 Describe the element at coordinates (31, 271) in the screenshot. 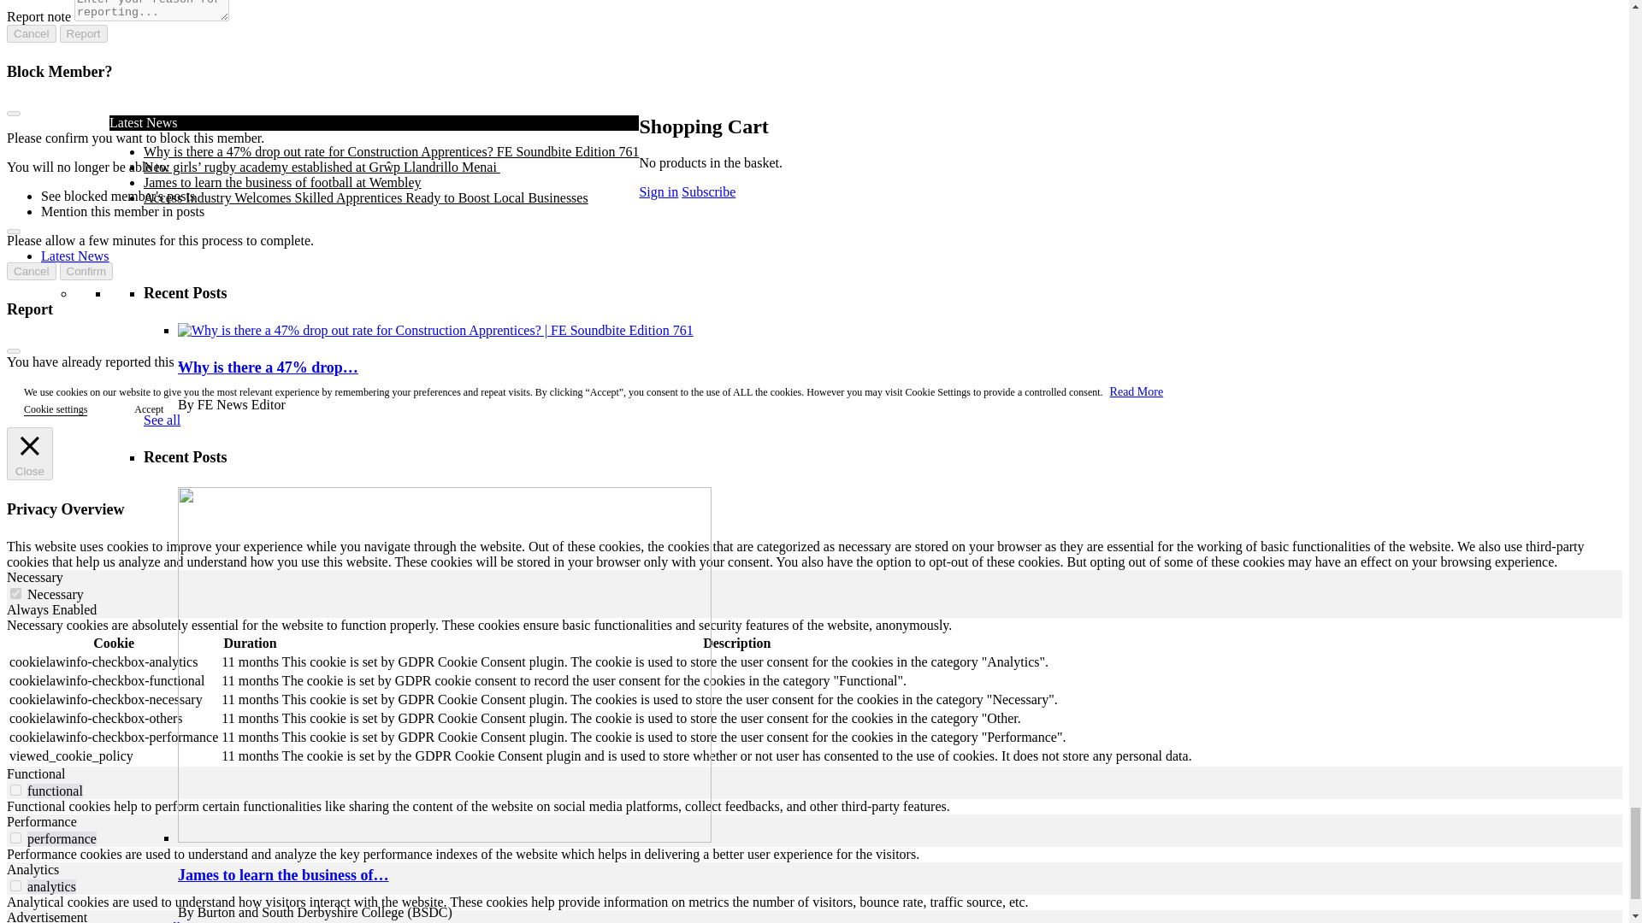

I see `Cancel` at that location.